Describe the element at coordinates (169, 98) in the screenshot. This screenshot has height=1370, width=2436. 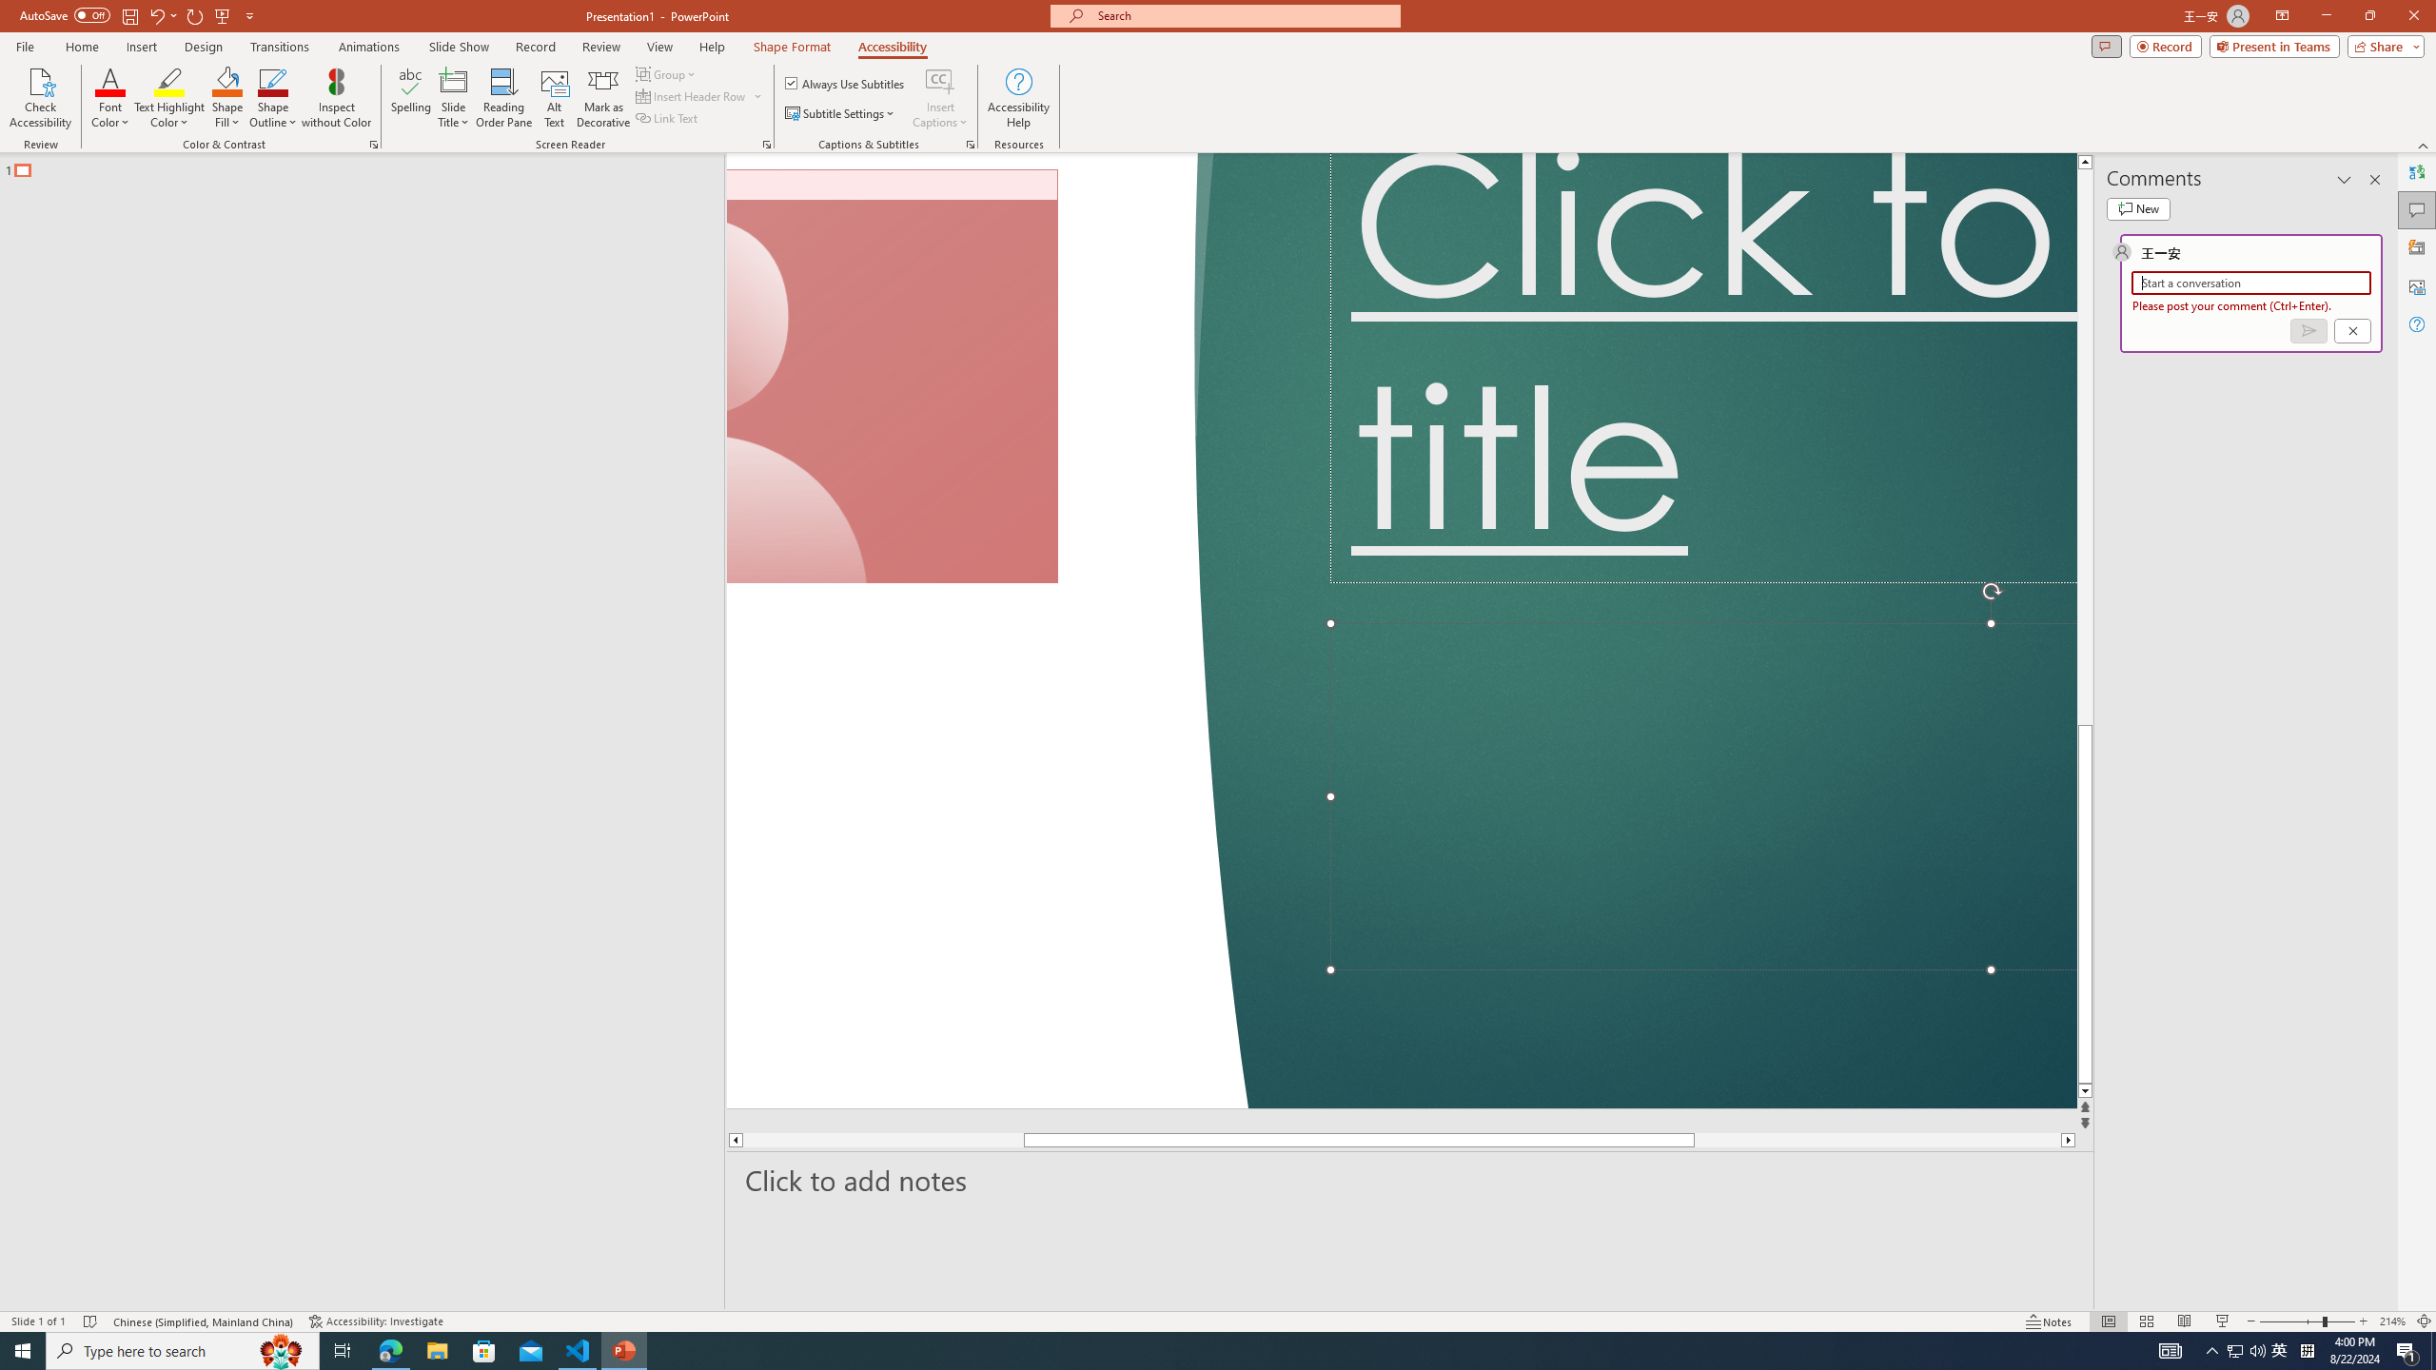
I see `Text Highlight Color` at that location.